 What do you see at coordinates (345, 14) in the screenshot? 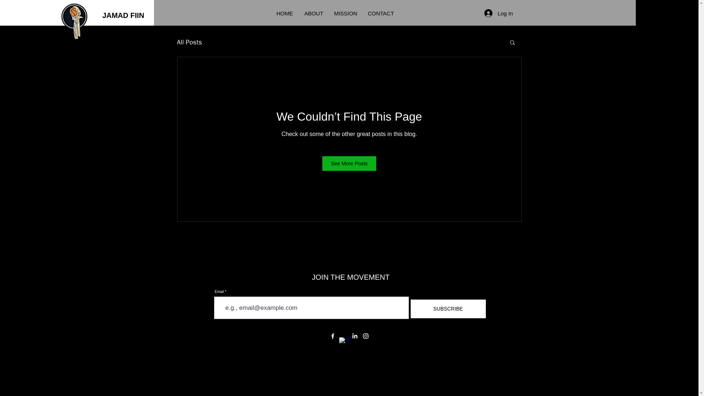
I see `MISSION` at bounding box center [345, 14].